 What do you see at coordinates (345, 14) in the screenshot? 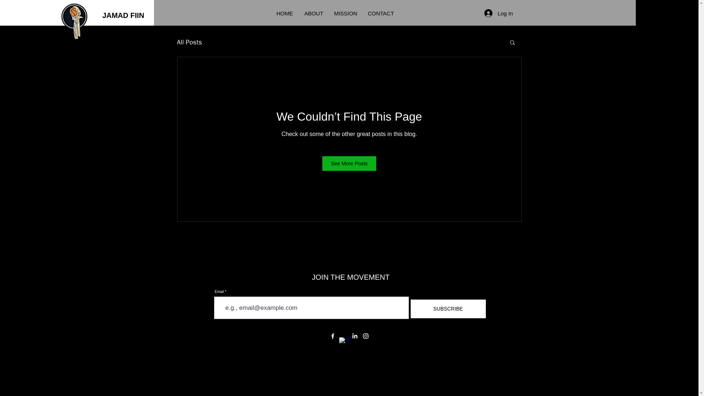
I see `MISSION` at bounding box center [345, 14].